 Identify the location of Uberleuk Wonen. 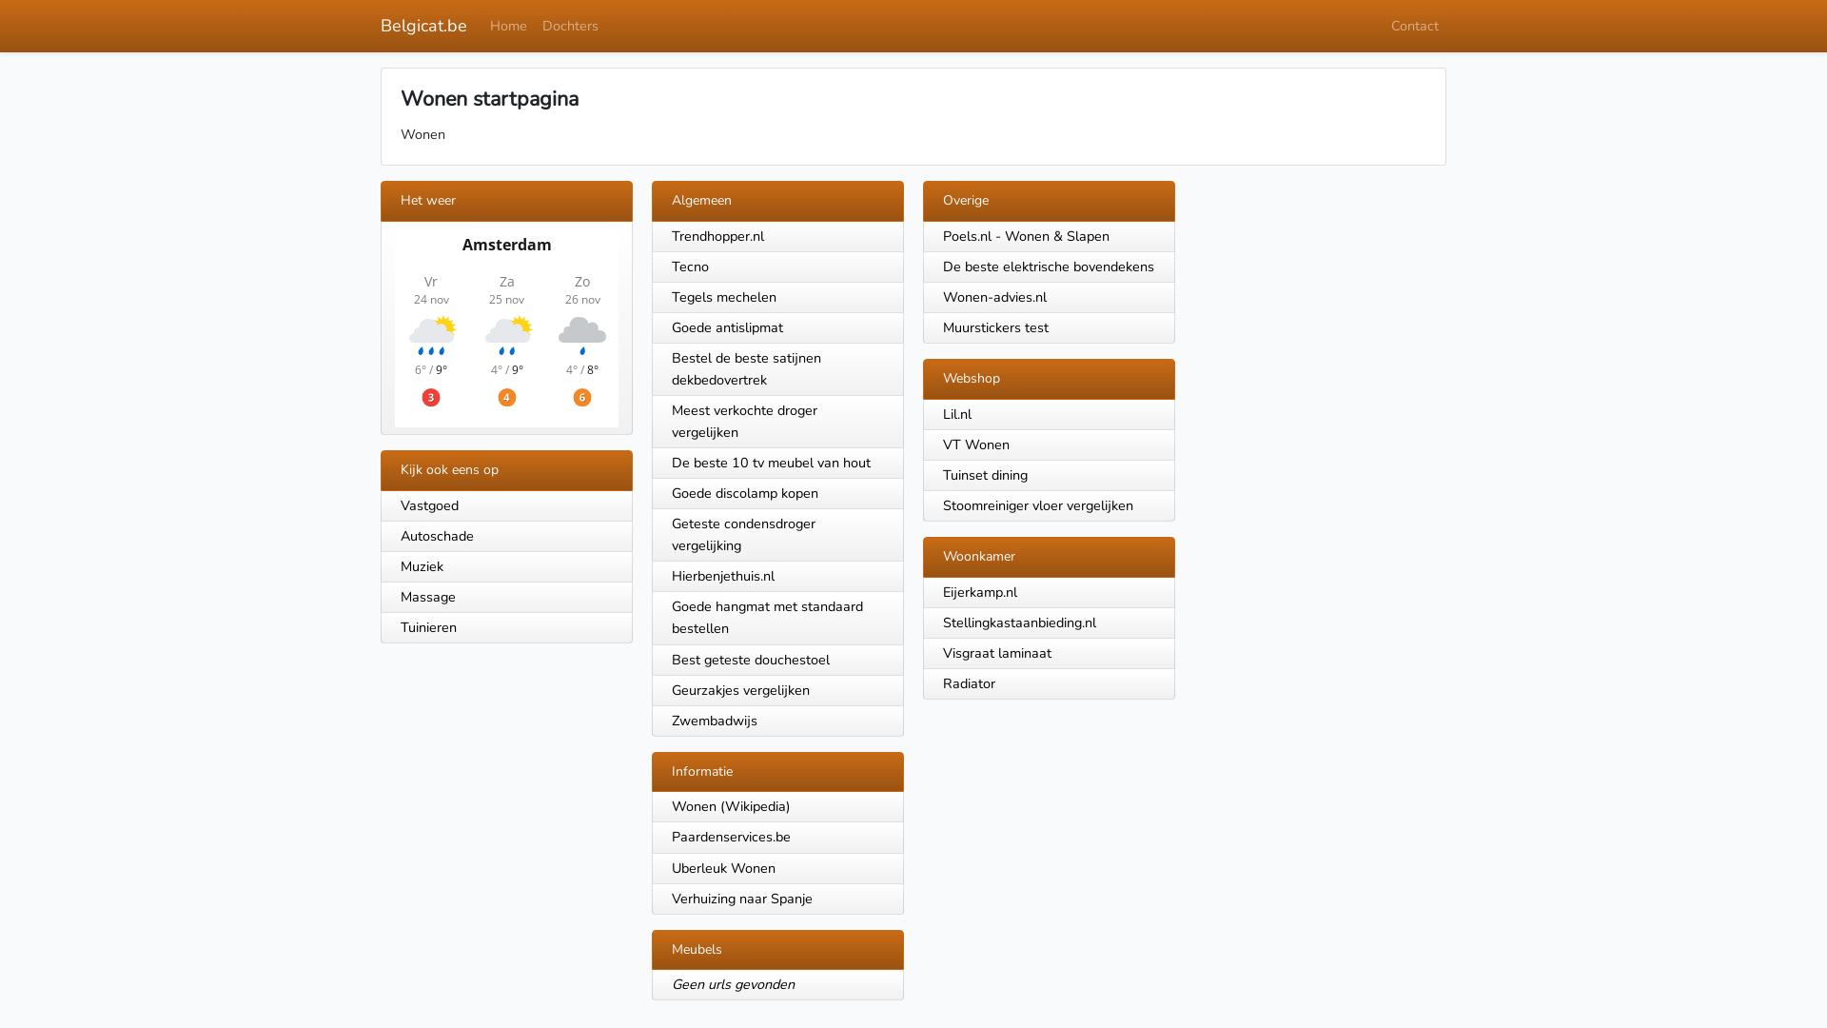
(723, 868).